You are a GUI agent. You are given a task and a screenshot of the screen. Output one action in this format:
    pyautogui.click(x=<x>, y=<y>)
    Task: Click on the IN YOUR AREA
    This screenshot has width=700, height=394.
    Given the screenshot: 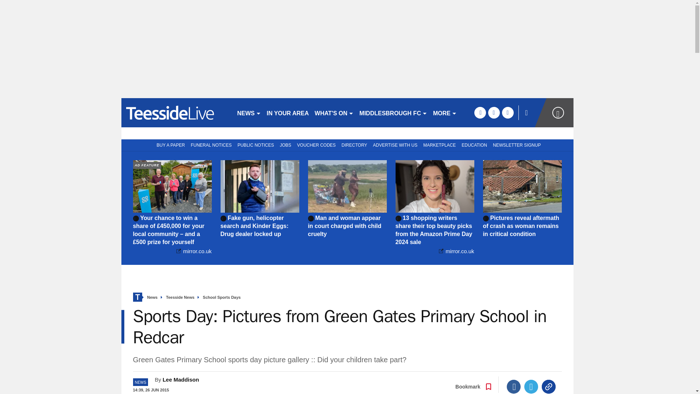 What is the action you would take?
    pyautogui.click(x=288, y=112)
    